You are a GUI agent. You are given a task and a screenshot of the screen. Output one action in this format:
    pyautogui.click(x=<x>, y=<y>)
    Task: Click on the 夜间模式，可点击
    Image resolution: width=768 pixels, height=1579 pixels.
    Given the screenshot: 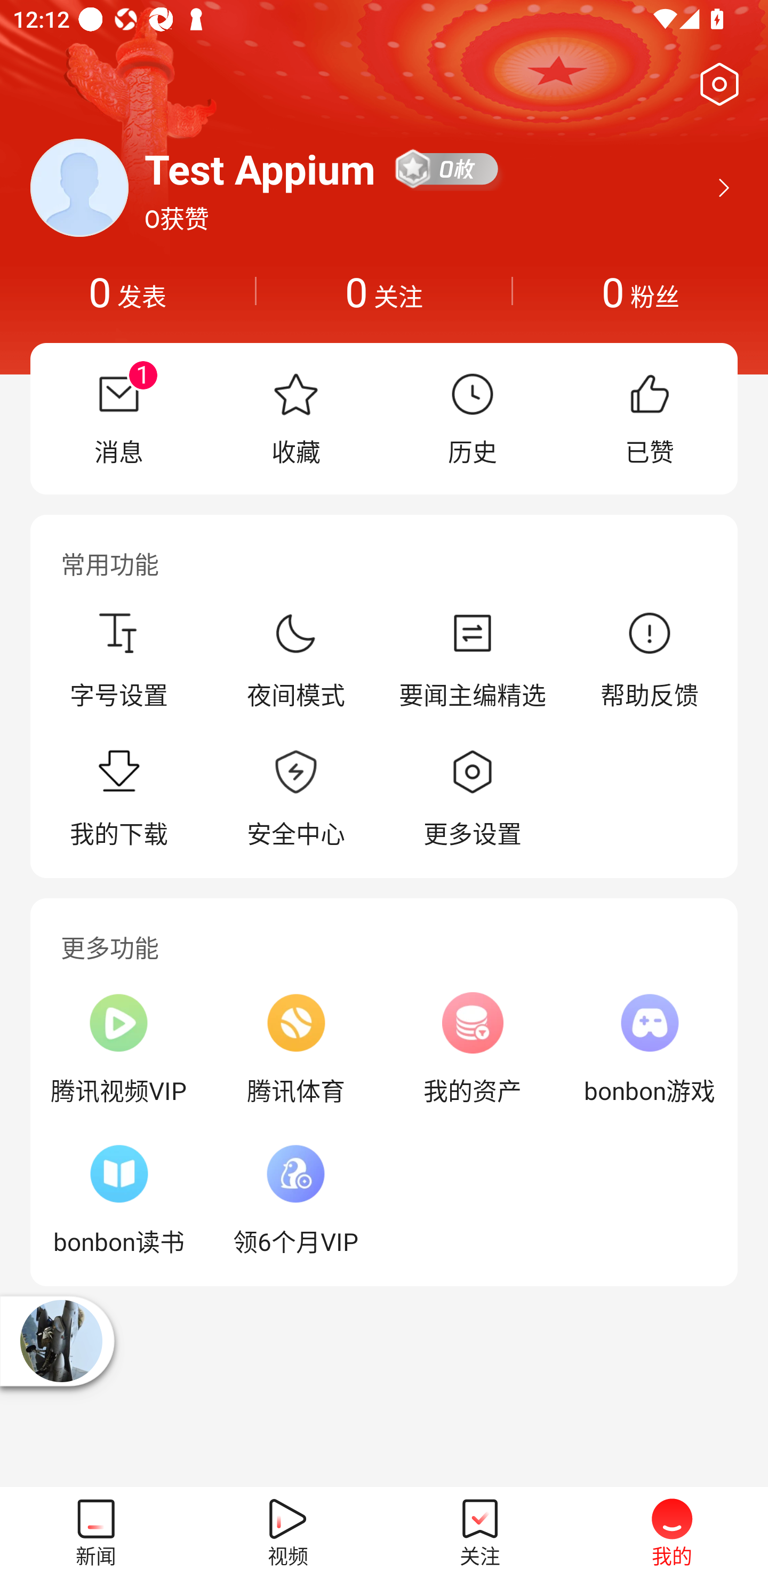 What is the action you would take?
    pyautogui.click(x=295, y=660)
    